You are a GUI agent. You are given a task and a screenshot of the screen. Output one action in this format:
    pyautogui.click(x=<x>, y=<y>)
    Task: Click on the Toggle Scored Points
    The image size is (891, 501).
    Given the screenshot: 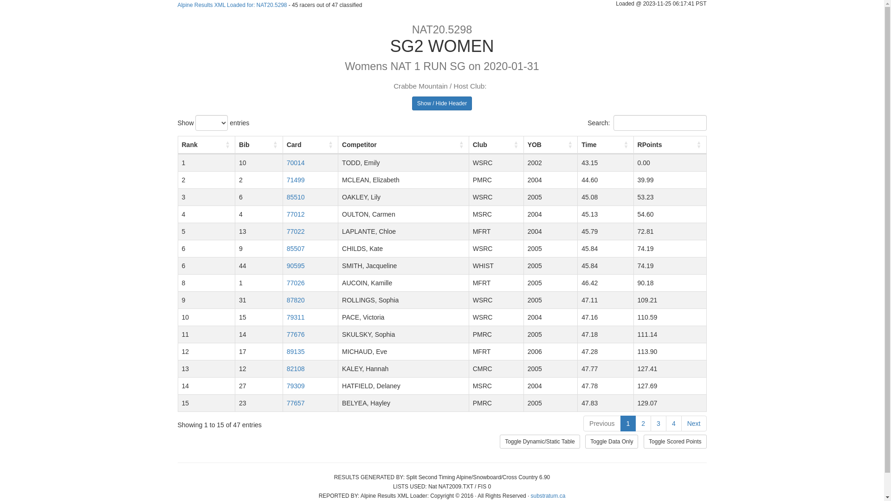 What is the action you would take?
    pyautogui.click(x=675, y=442)
    